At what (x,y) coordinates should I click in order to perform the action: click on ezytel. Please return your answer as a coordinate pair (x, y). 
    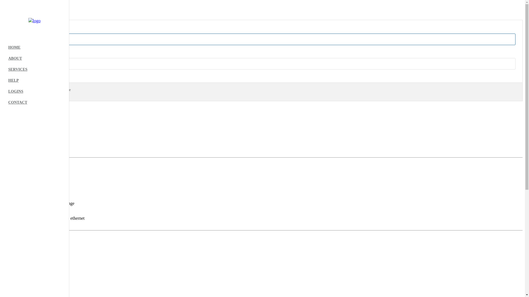
    Looking at the image, I should click on (7, 208).